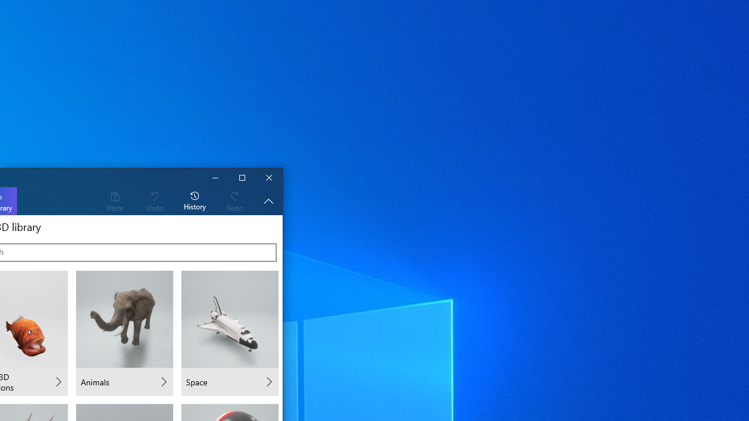 Image resolution: width=749 pixels, height=421 pixels. Describe the element at coordinates (115, 201) in the screenshot. I see `Paste` at that location.